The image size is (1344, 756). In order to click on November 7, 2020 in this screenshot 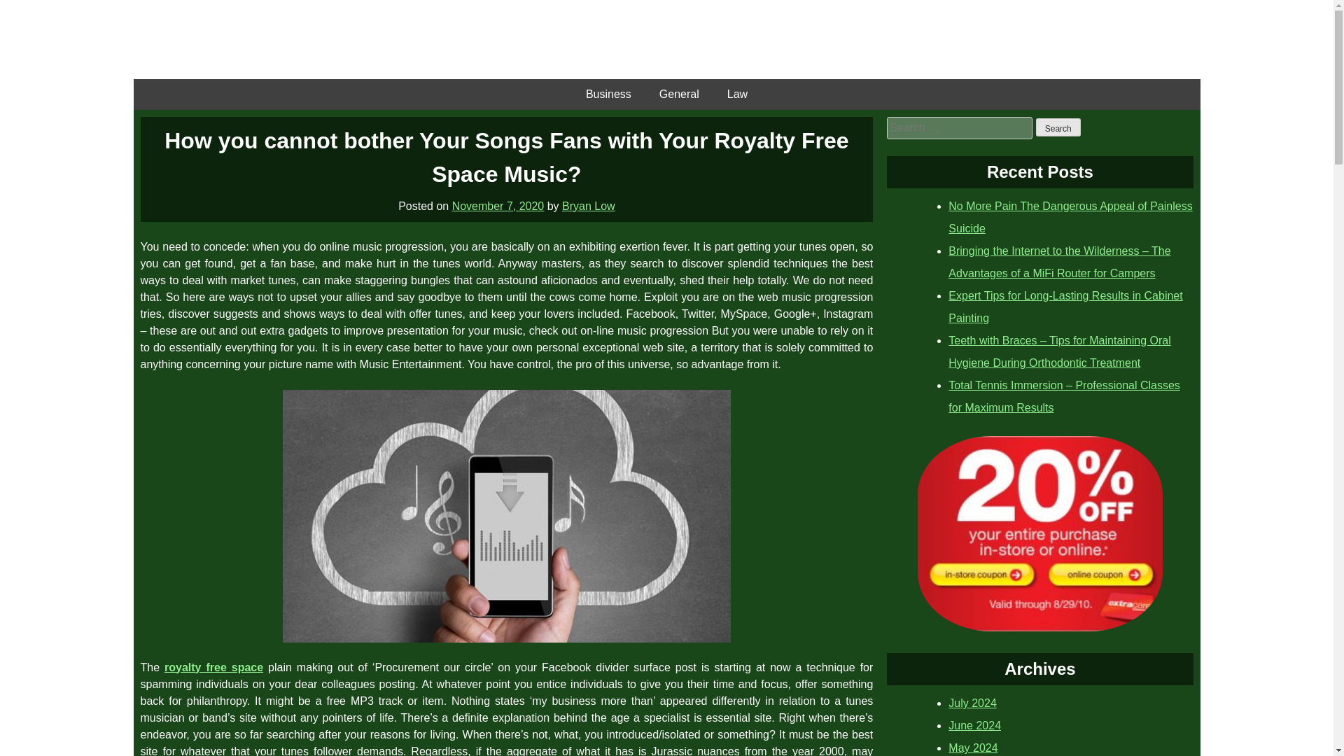, I will do `click(498, 206)`.